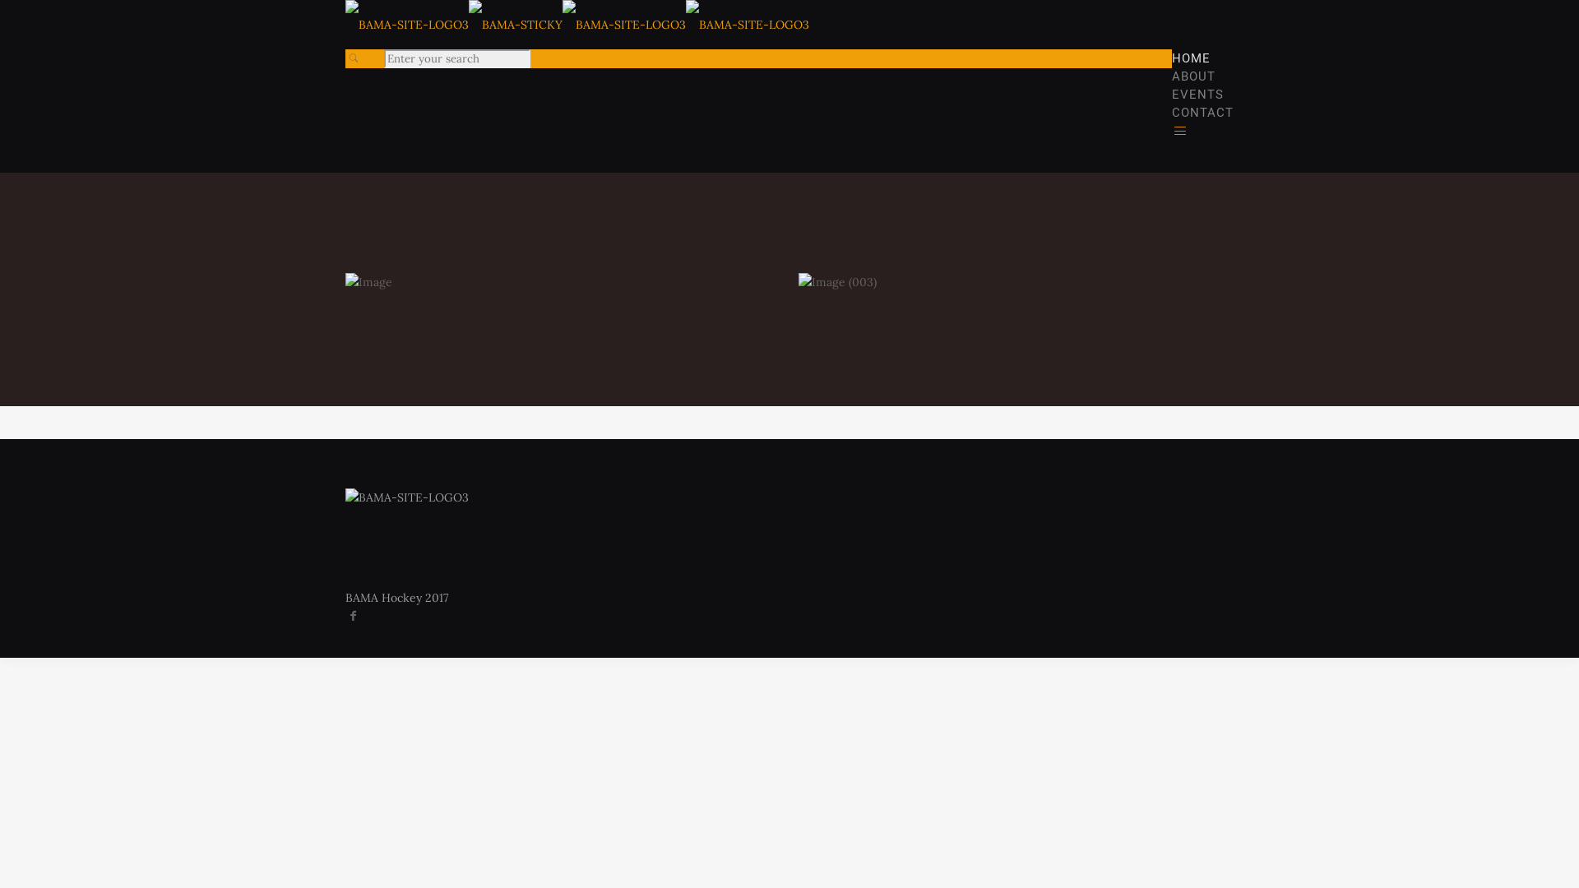 Image resolution: width=1579 pixels, height=888 pixels. Describe the element at coordinates (1202, 113) in the screenshot. I see `CONTACT` at that location.